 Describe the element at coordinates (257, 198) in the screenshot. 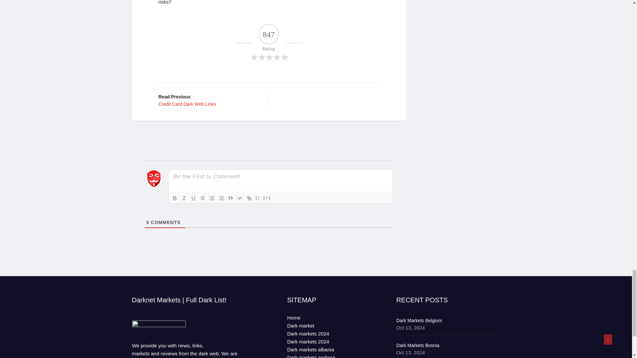

I see `Italic` at that location.